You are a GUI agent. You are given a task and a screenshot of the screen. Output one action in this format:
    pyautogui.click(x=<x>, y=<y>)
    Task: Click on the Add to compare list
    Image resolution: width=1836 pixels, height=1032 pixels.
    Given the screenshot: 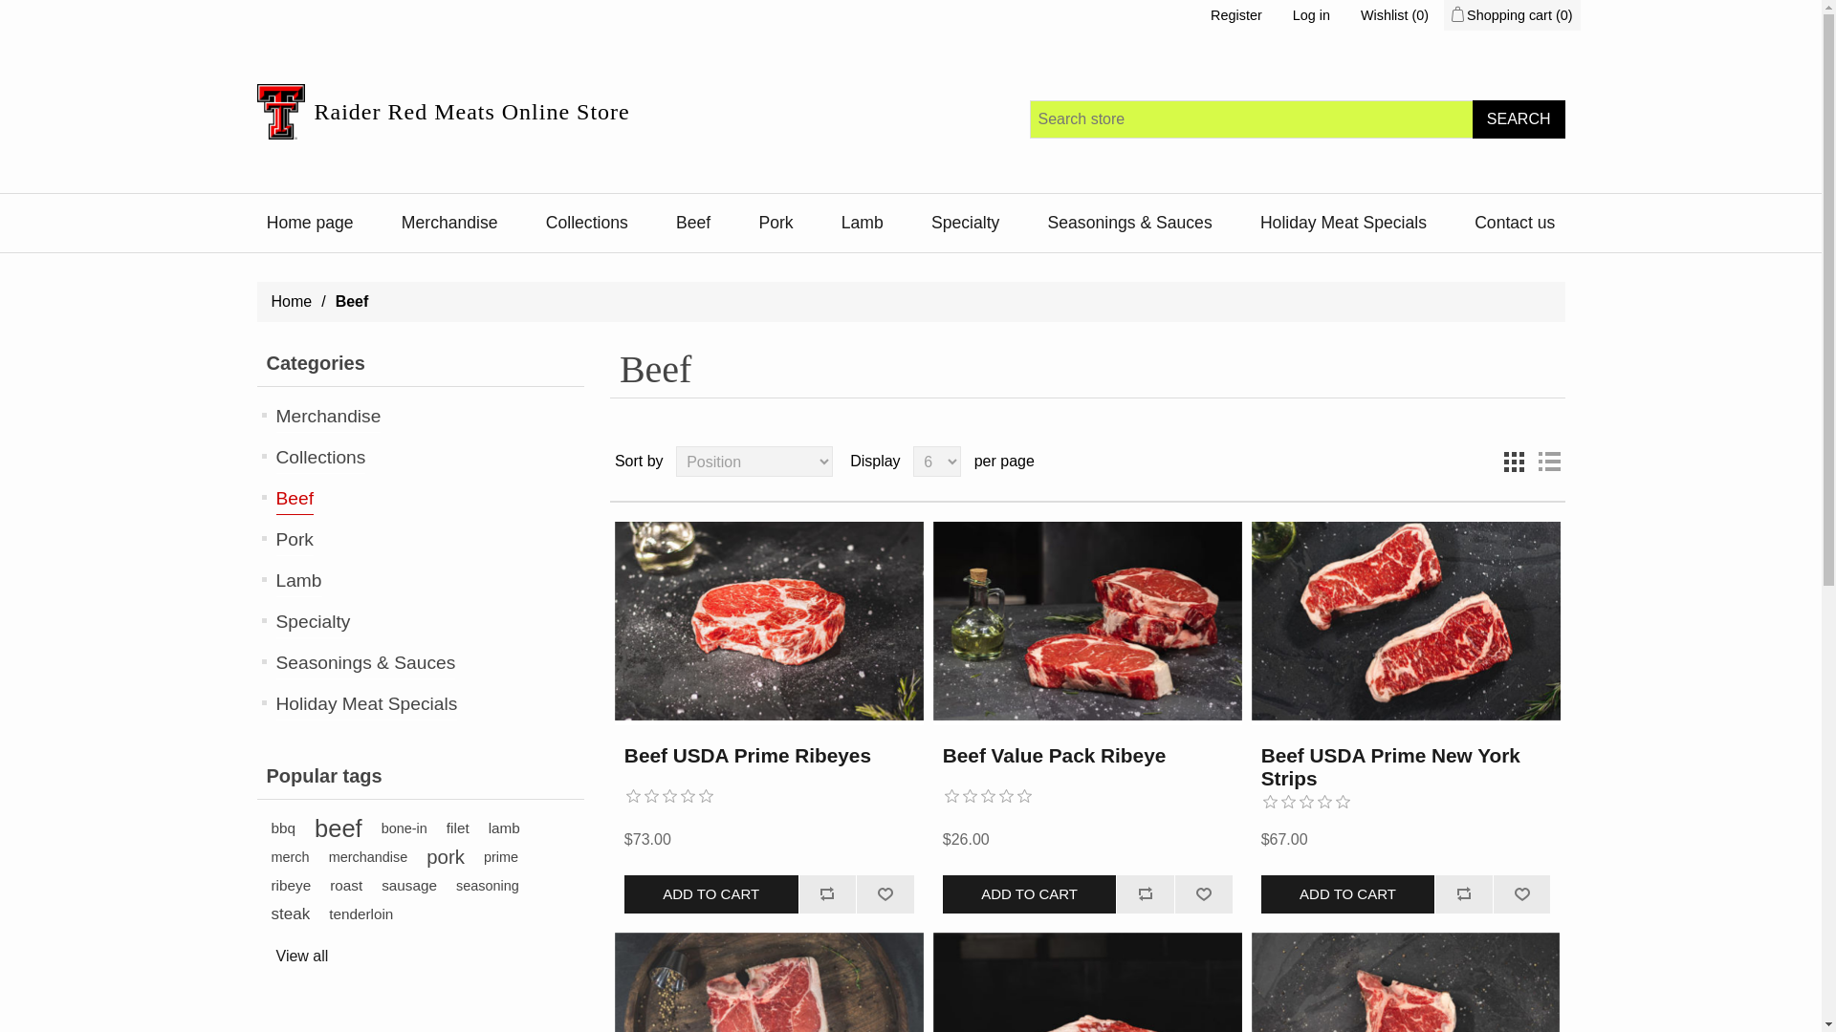 What is the action you would take?
    pyautogui.click(x=1146, y=893)
    